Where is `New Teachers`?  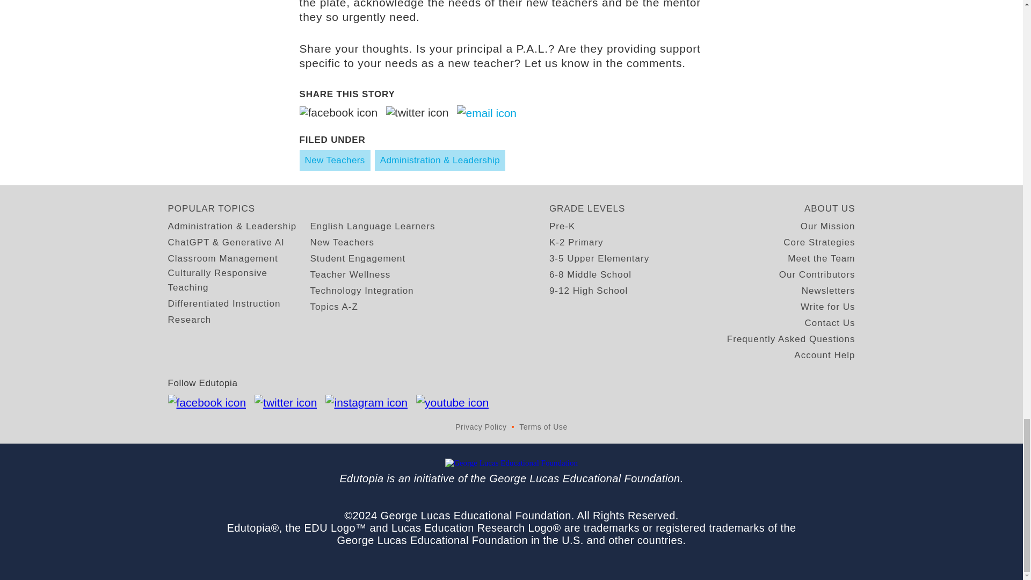 New Teachers is located at coordinates (342, 243).